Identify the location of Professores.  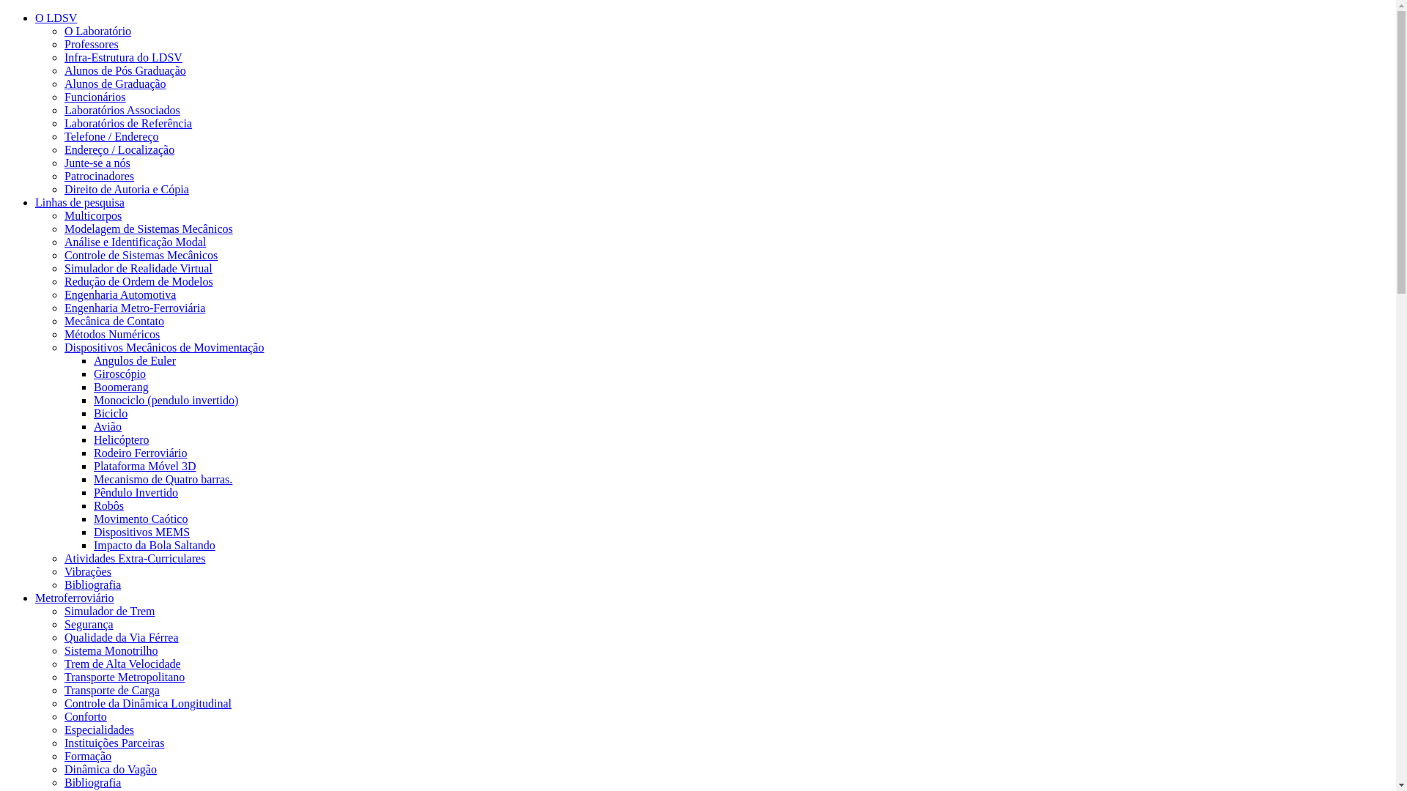
(92, 44).